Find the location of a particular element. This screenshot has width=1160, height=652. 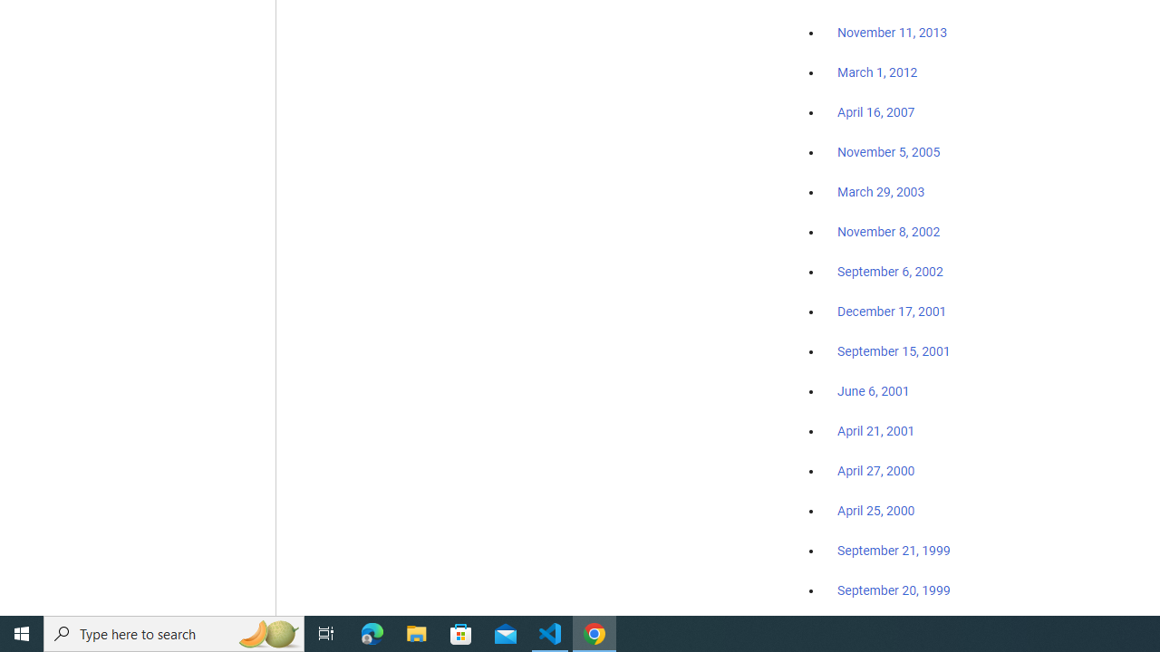

April 21, 2001 is located at coordinates (875, 431).